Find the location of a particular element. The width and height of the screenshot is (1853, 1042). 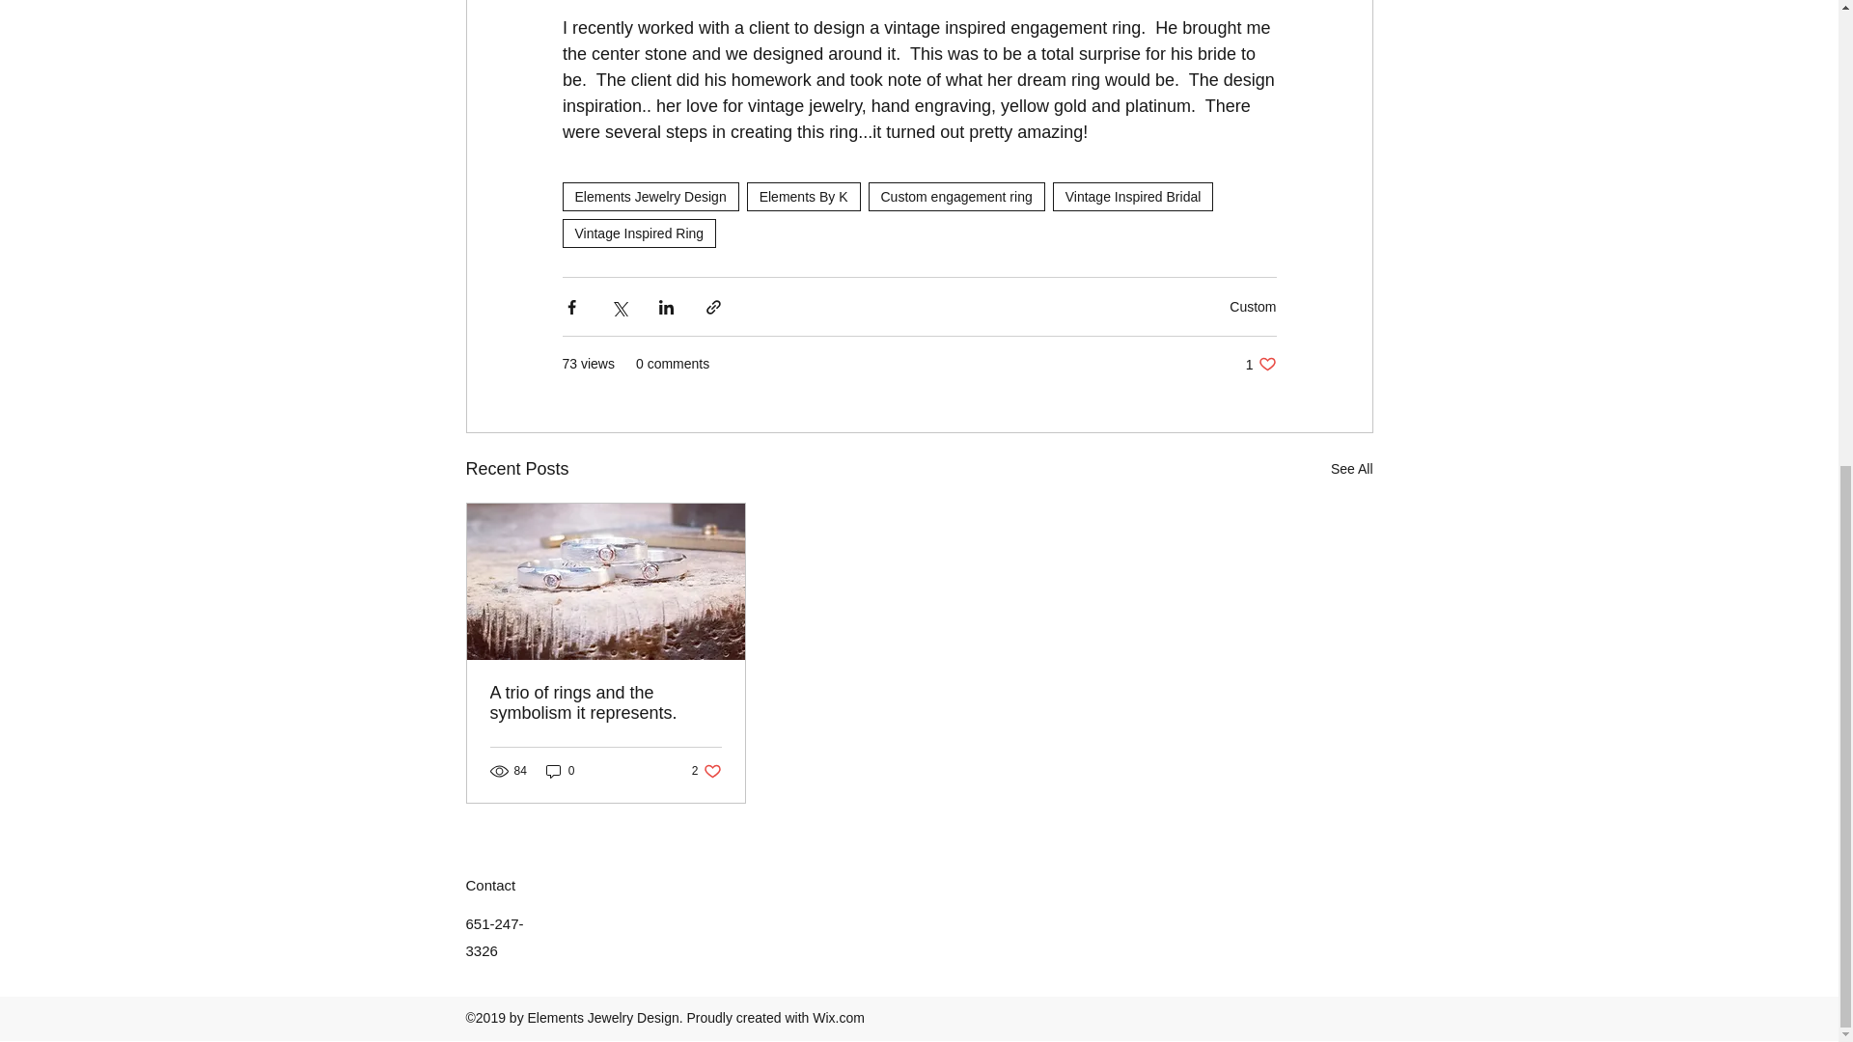

Elements By K is located at coordinates (560, 770).